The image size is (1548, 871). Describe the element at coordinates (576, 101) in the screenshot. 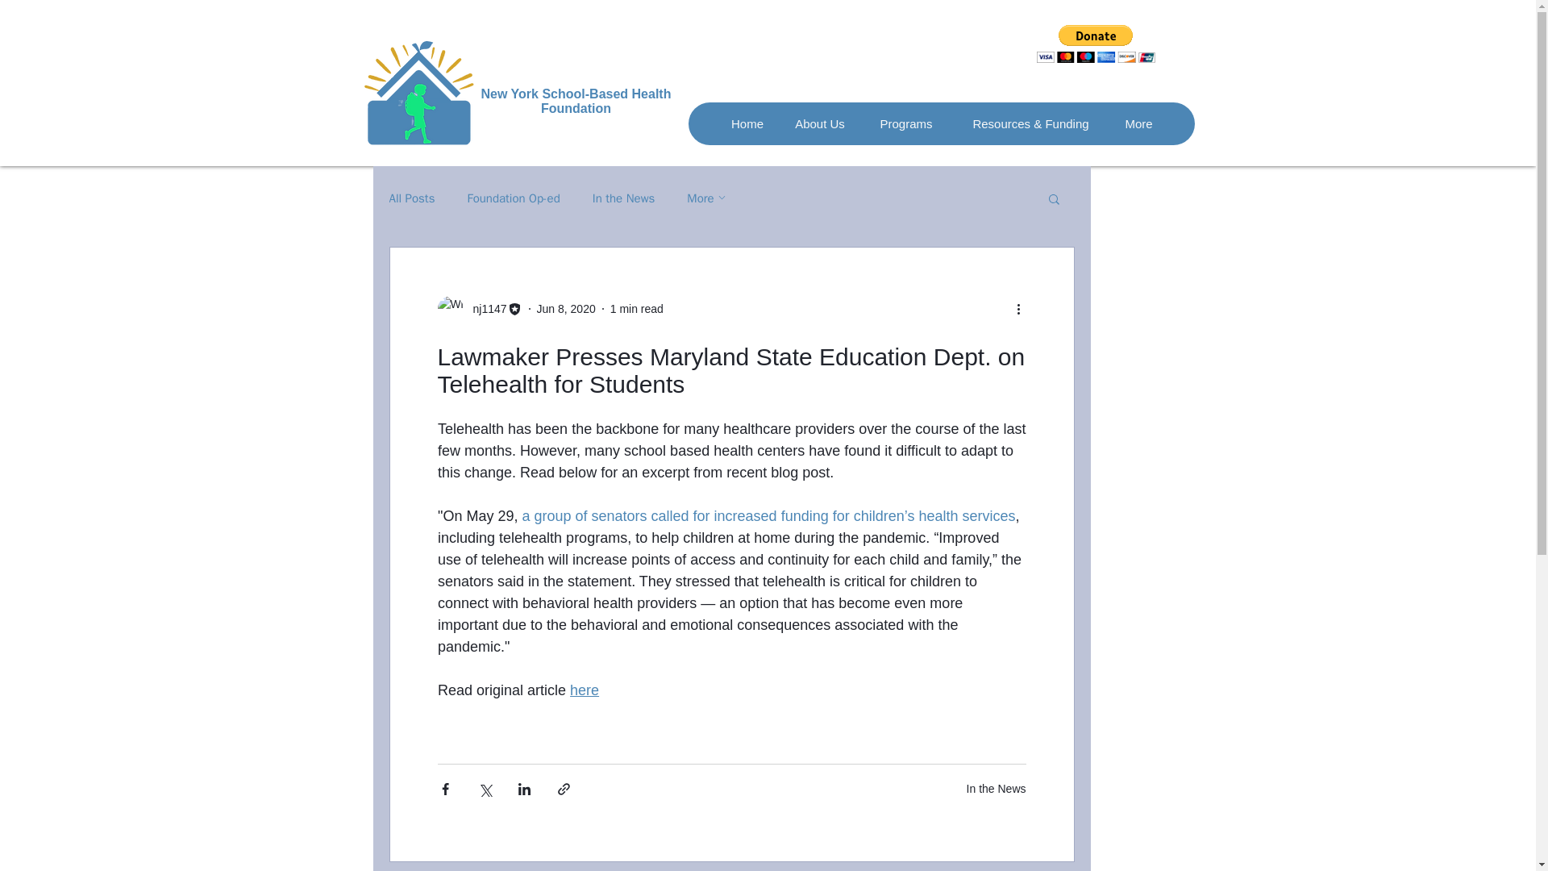

I see `New York School-Based Health Foundation` at that location.